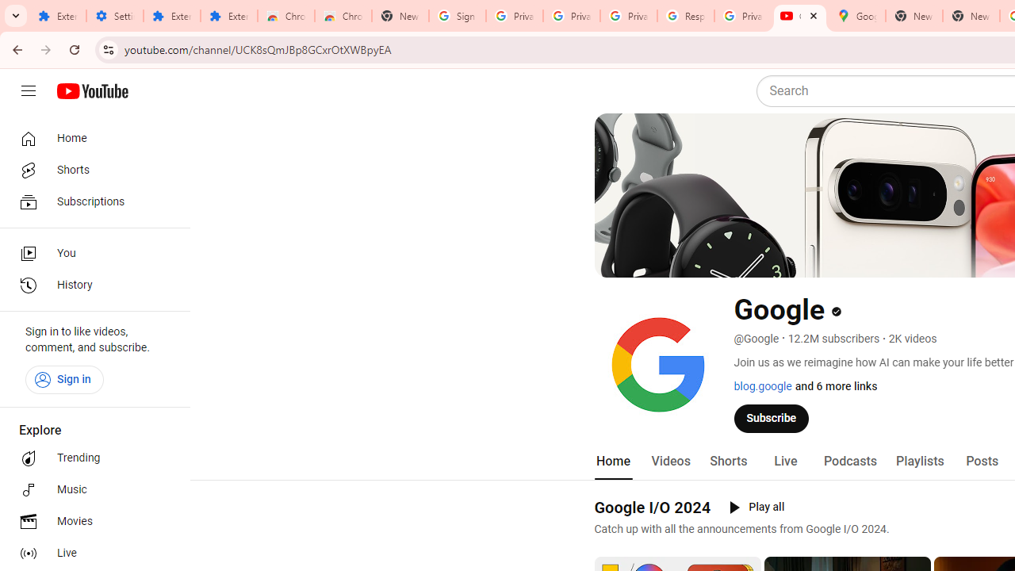 The height and width of the screenshot is (571, 1015). I want to click on Live, so click(785, 462).